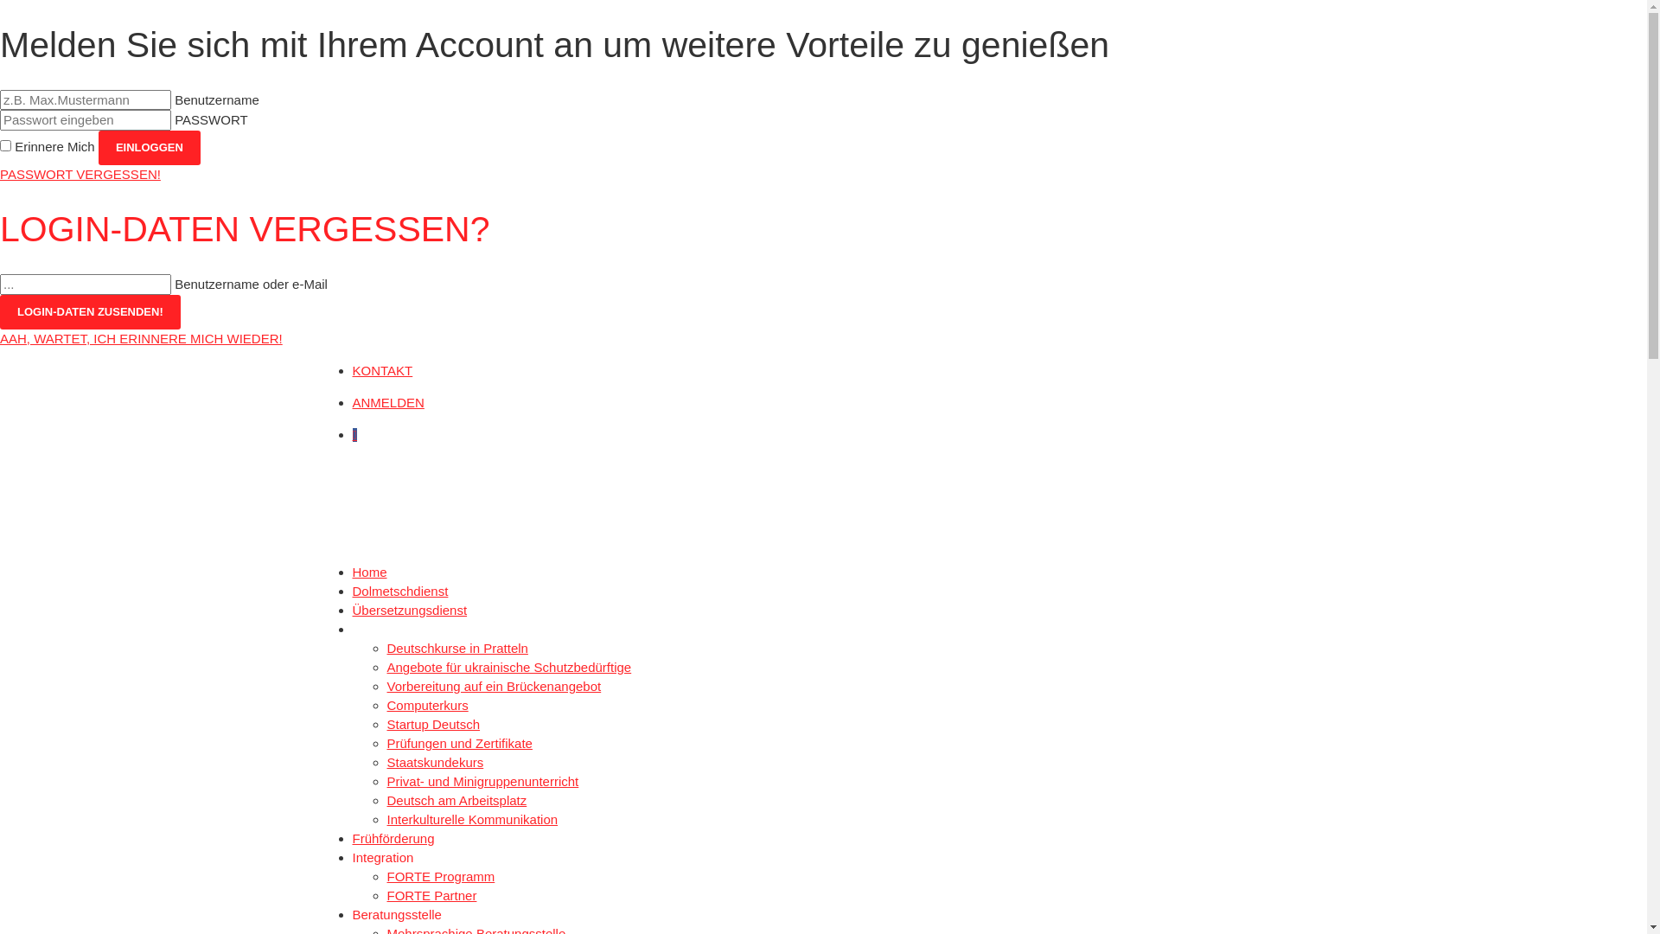 The image size is (1660, 934). Describe the element at coordinates (458, 649) in the screenshot. I see `Deutschkurse in Pratteln` at that location.